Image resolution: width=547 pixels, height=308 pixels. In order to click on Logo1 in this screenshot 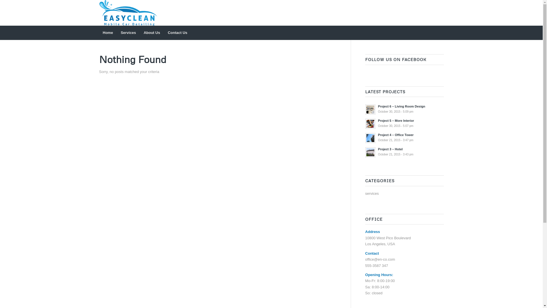, I will do `click(129, 13)`.